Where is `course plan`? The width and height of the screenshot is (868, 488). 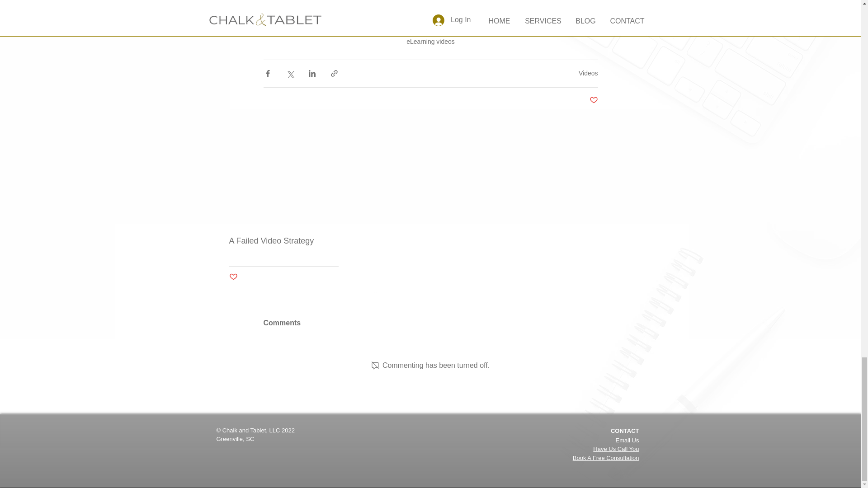 course plan is located at coordinates (426, 1).